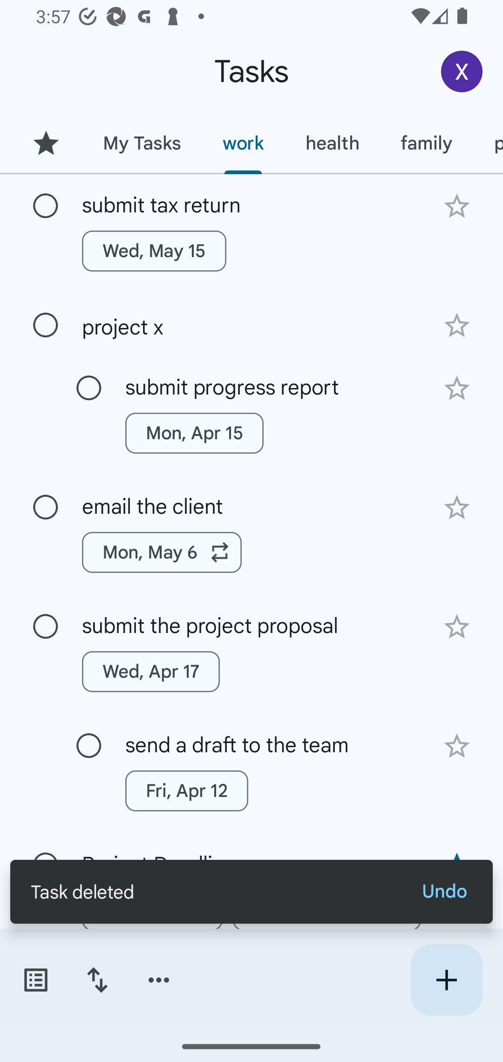 The width and height of the screenshot is (503, 1062). What do you see at coordinates (35, 980) in the screenshot?
I see `Switch task lists` at bounding box center [35, 980].